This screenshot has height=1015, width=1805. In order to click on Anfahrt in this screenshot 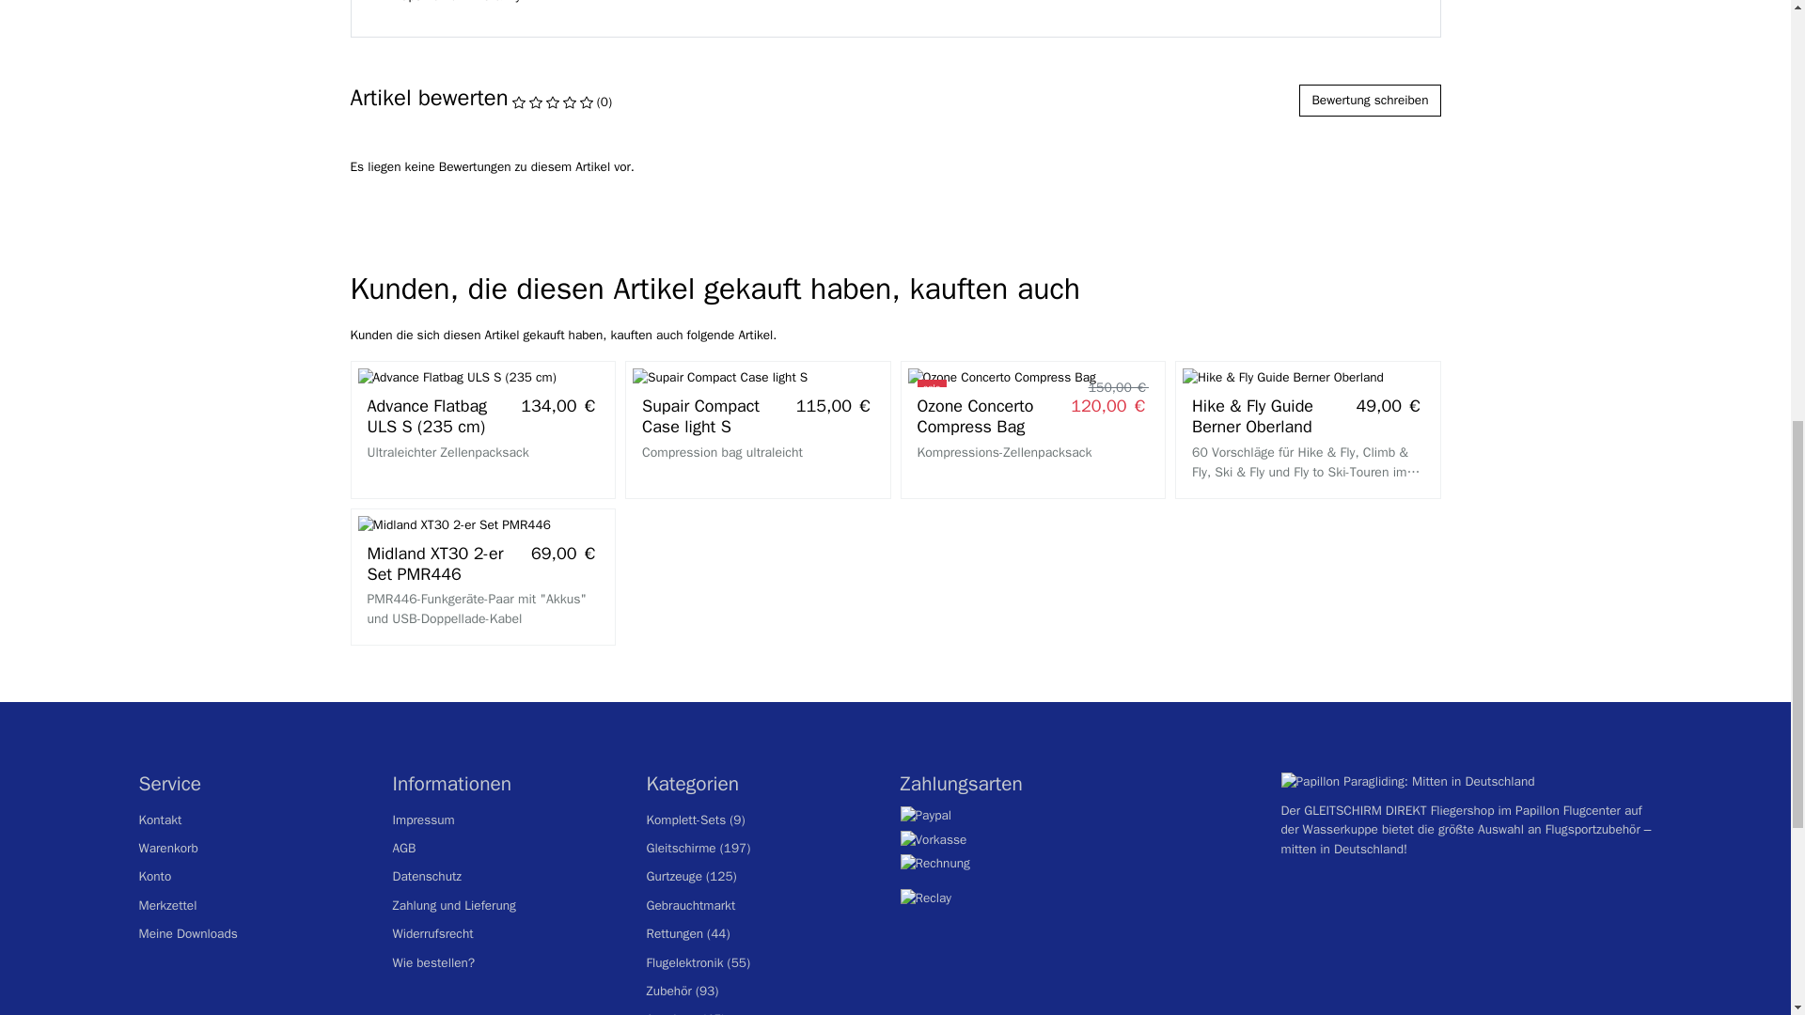, I will do `click(1342, 849)`.